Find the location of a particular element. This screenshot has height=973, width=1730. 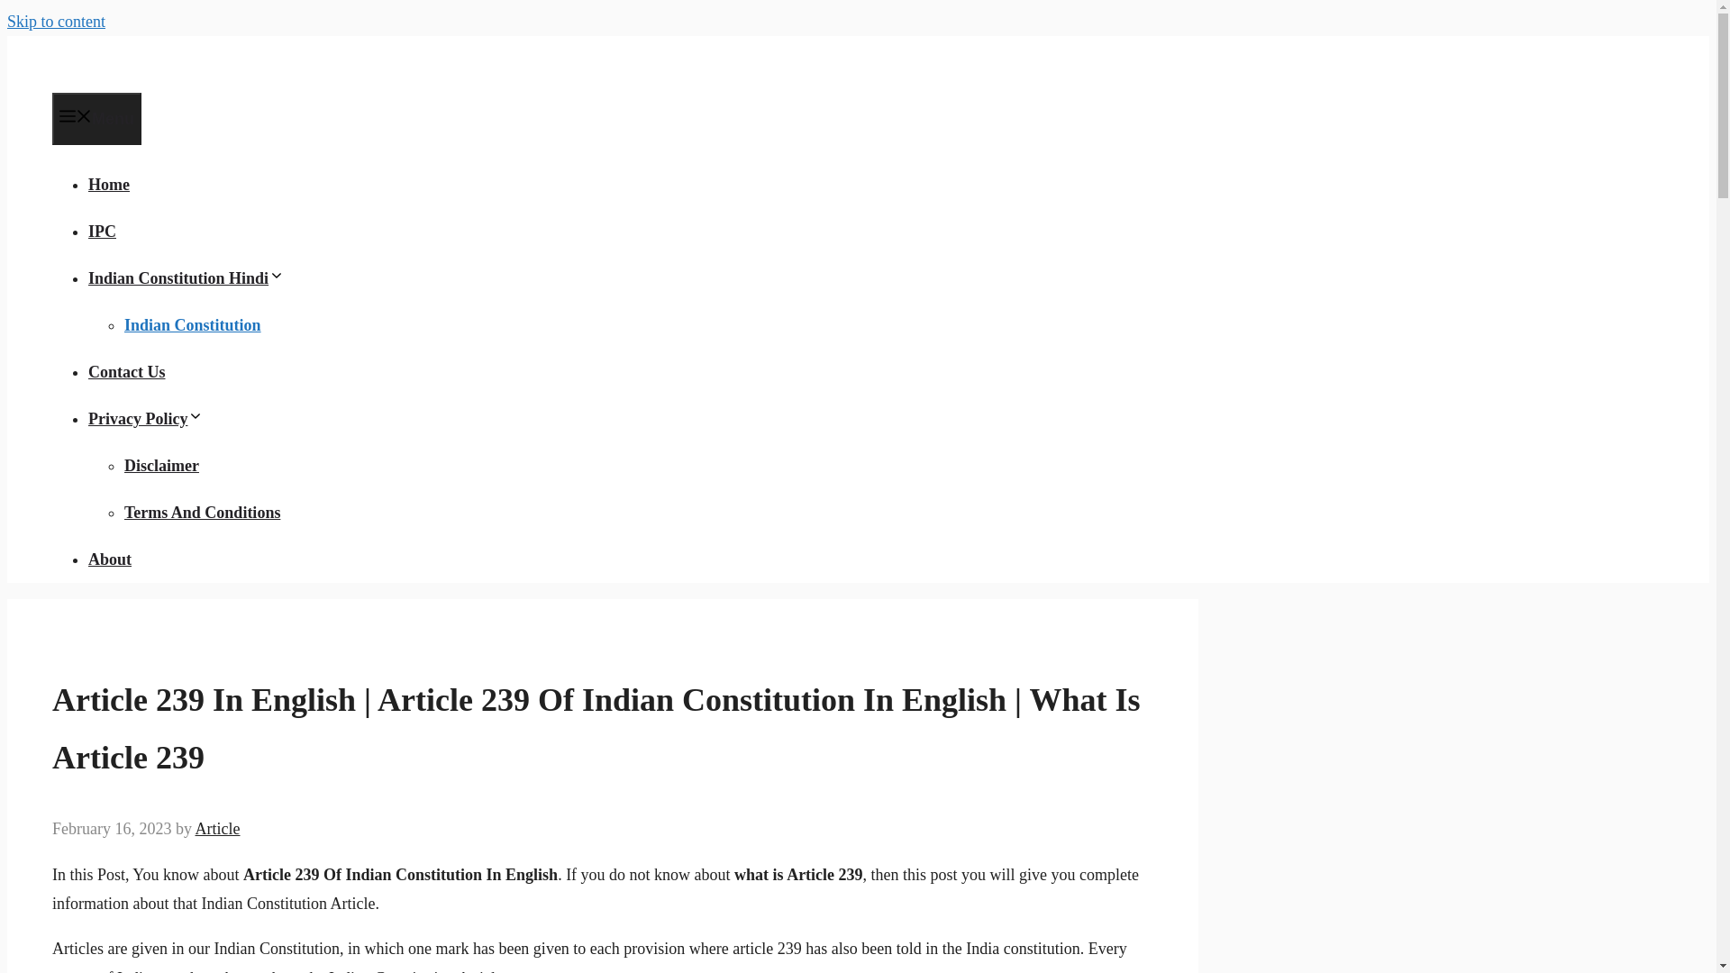

About is located at coordinates (109, 559).